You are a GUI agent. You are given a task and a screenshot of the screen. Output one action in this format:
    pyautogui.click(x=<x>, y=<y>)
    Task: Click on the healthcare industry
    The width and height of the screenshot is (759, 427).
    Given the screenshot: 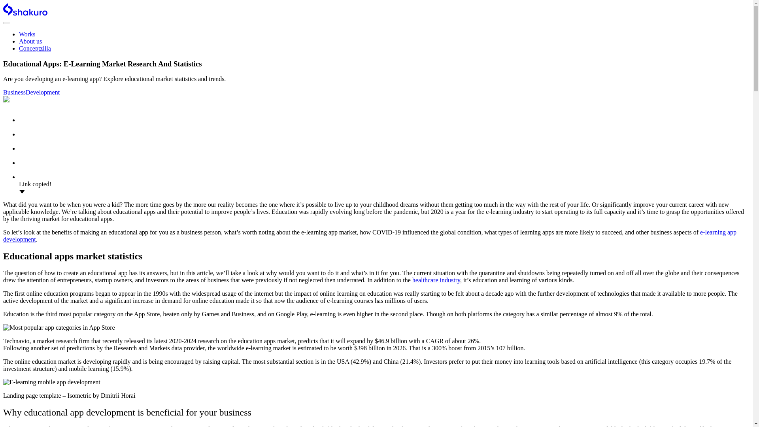 What is the action you would take?
    pyautogui.click(x=436, y=280)
    